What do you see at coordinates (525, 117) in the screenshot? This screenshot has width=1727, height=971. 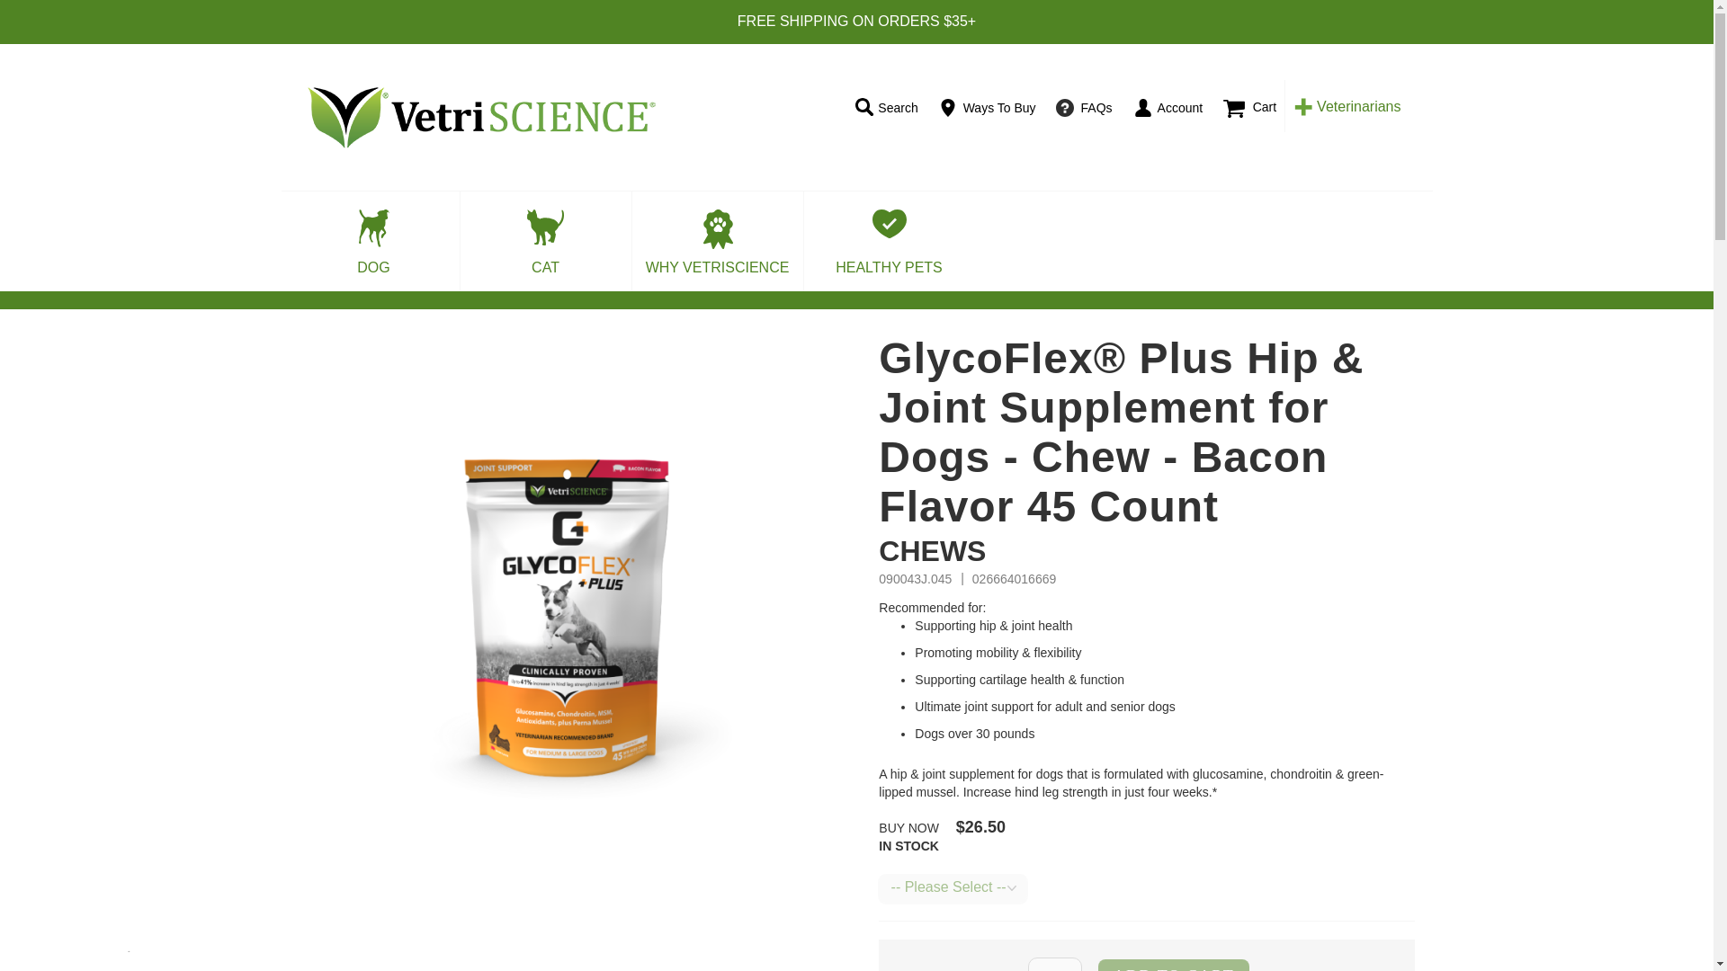 I see `VetriScience Logo` at bounding box center [525, 117].